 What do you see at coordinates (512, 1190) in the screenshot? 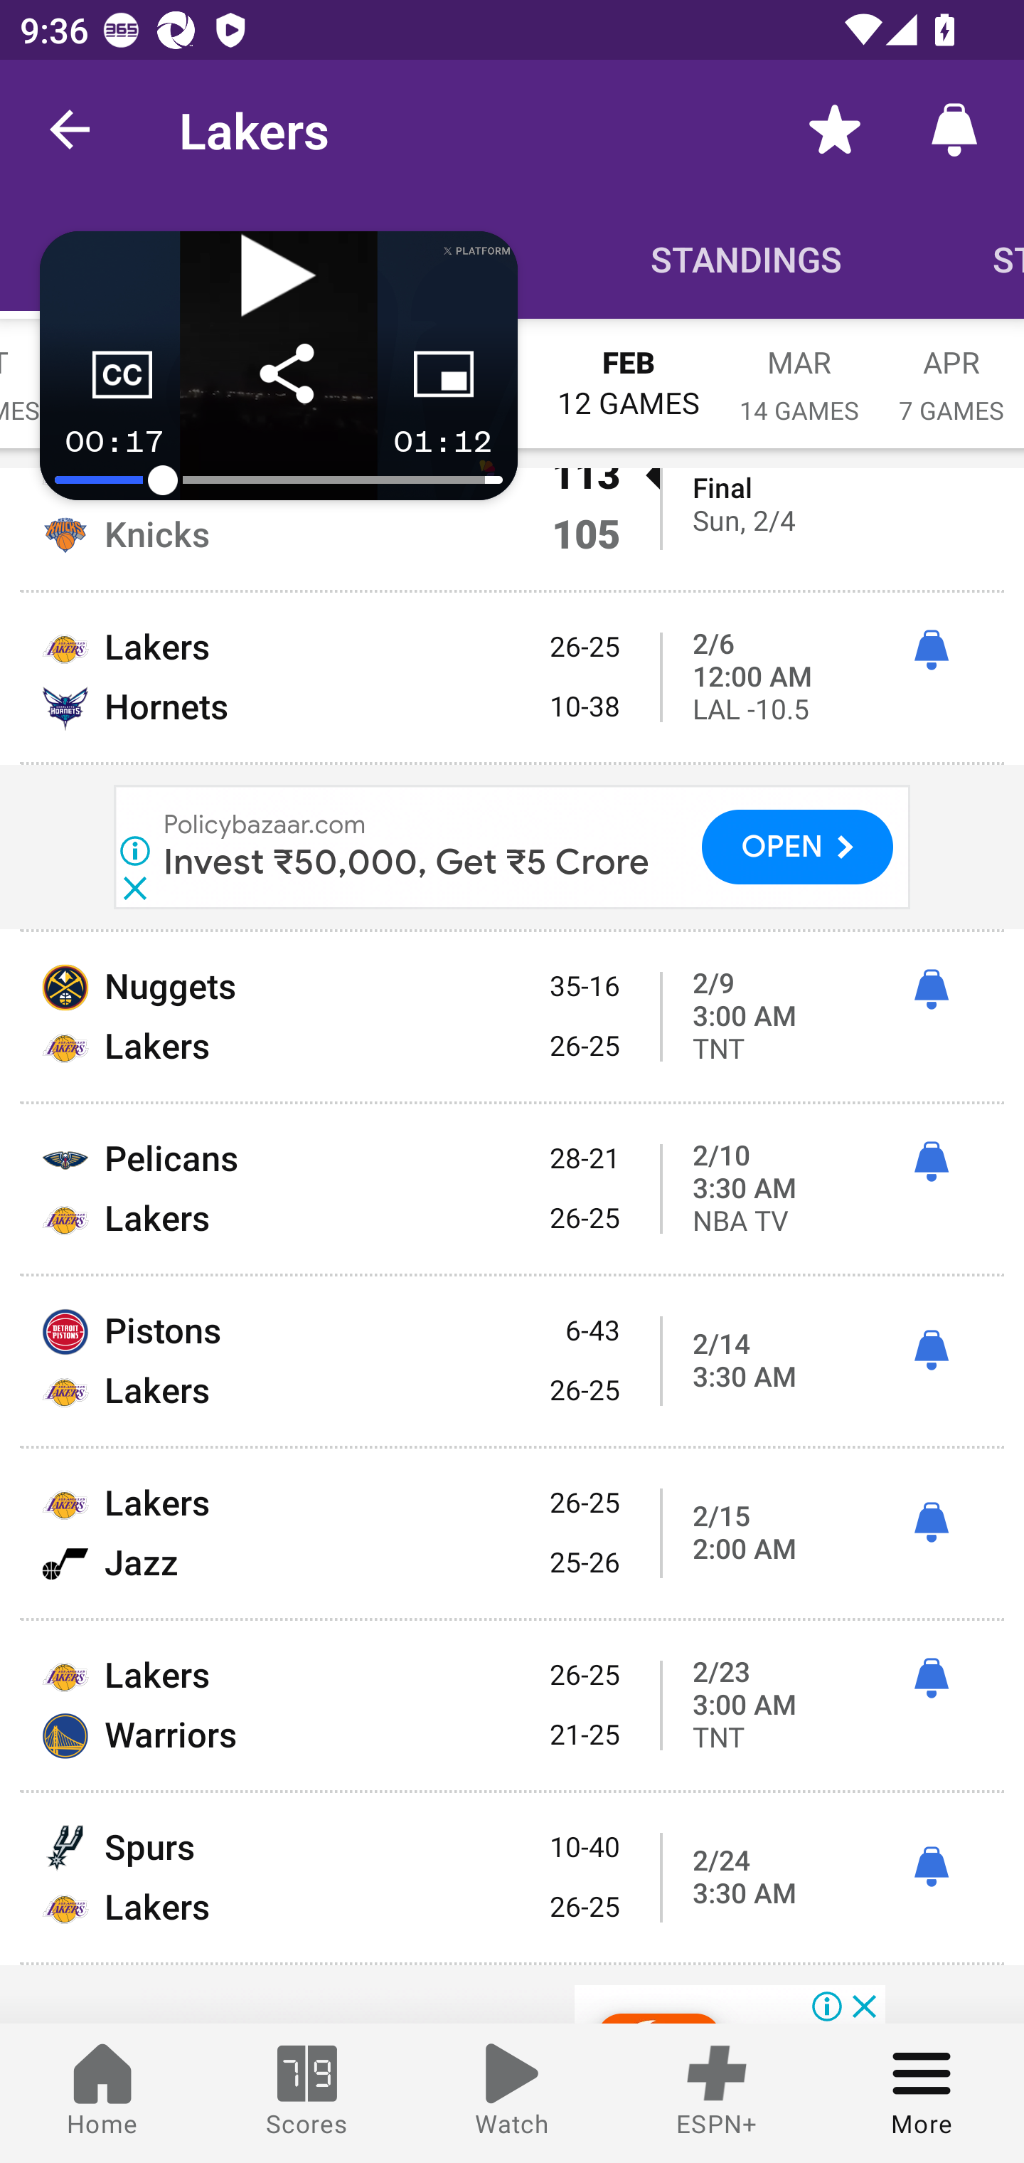
I see `Pelicans 28-21 Lakers 26-25 2/10 3:30 AM ì NBA TV` at bounding box center [512, 1190].